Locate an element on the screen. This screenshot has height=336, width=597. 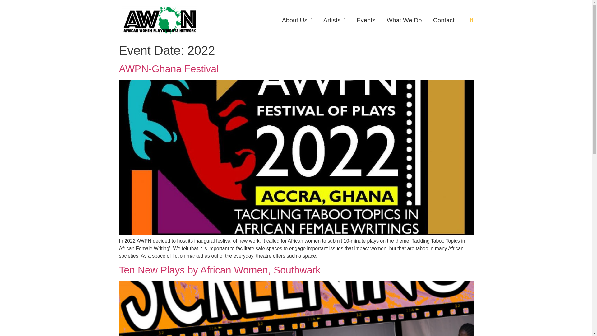
About Us is located at coordinates (297, 20).